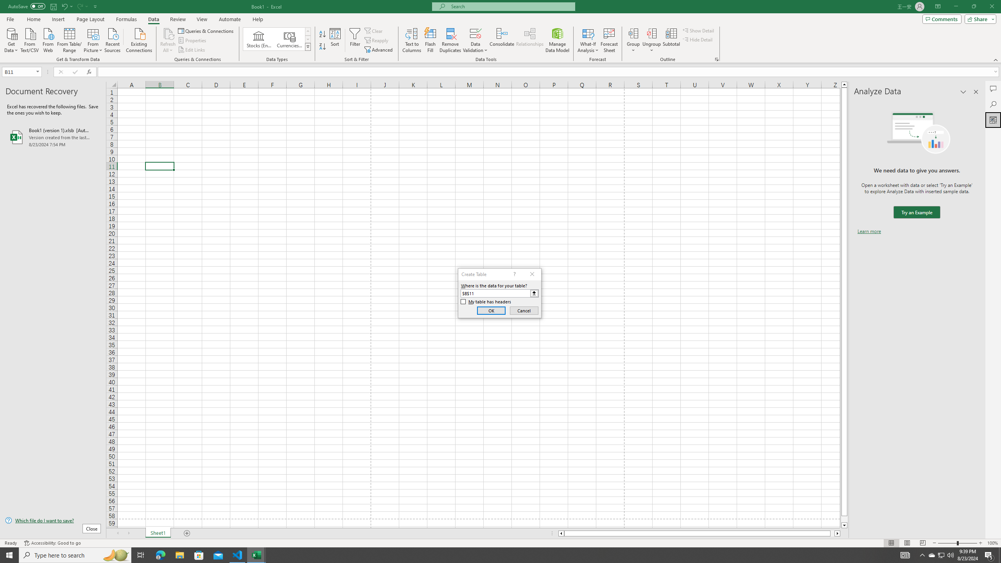 This screenshot has height=563, width=1001. What do you see at coordinates (193, 41) in the screenshot?
I see `Properties` at bounding box center [193, 41].